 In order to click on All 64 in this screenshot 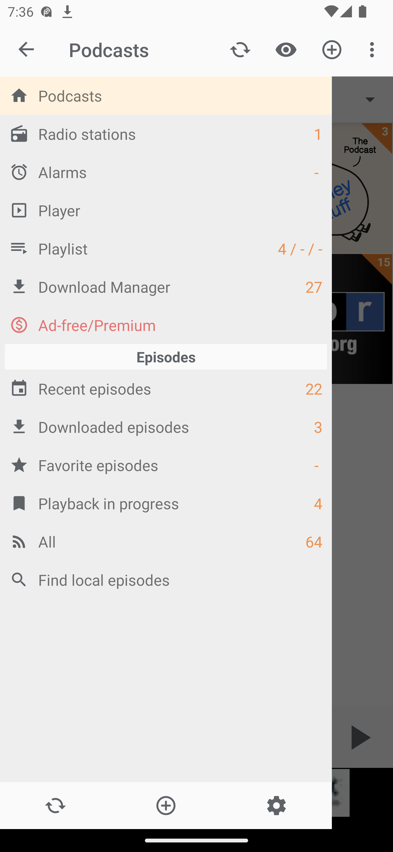, I will do `click(166, 541)`.